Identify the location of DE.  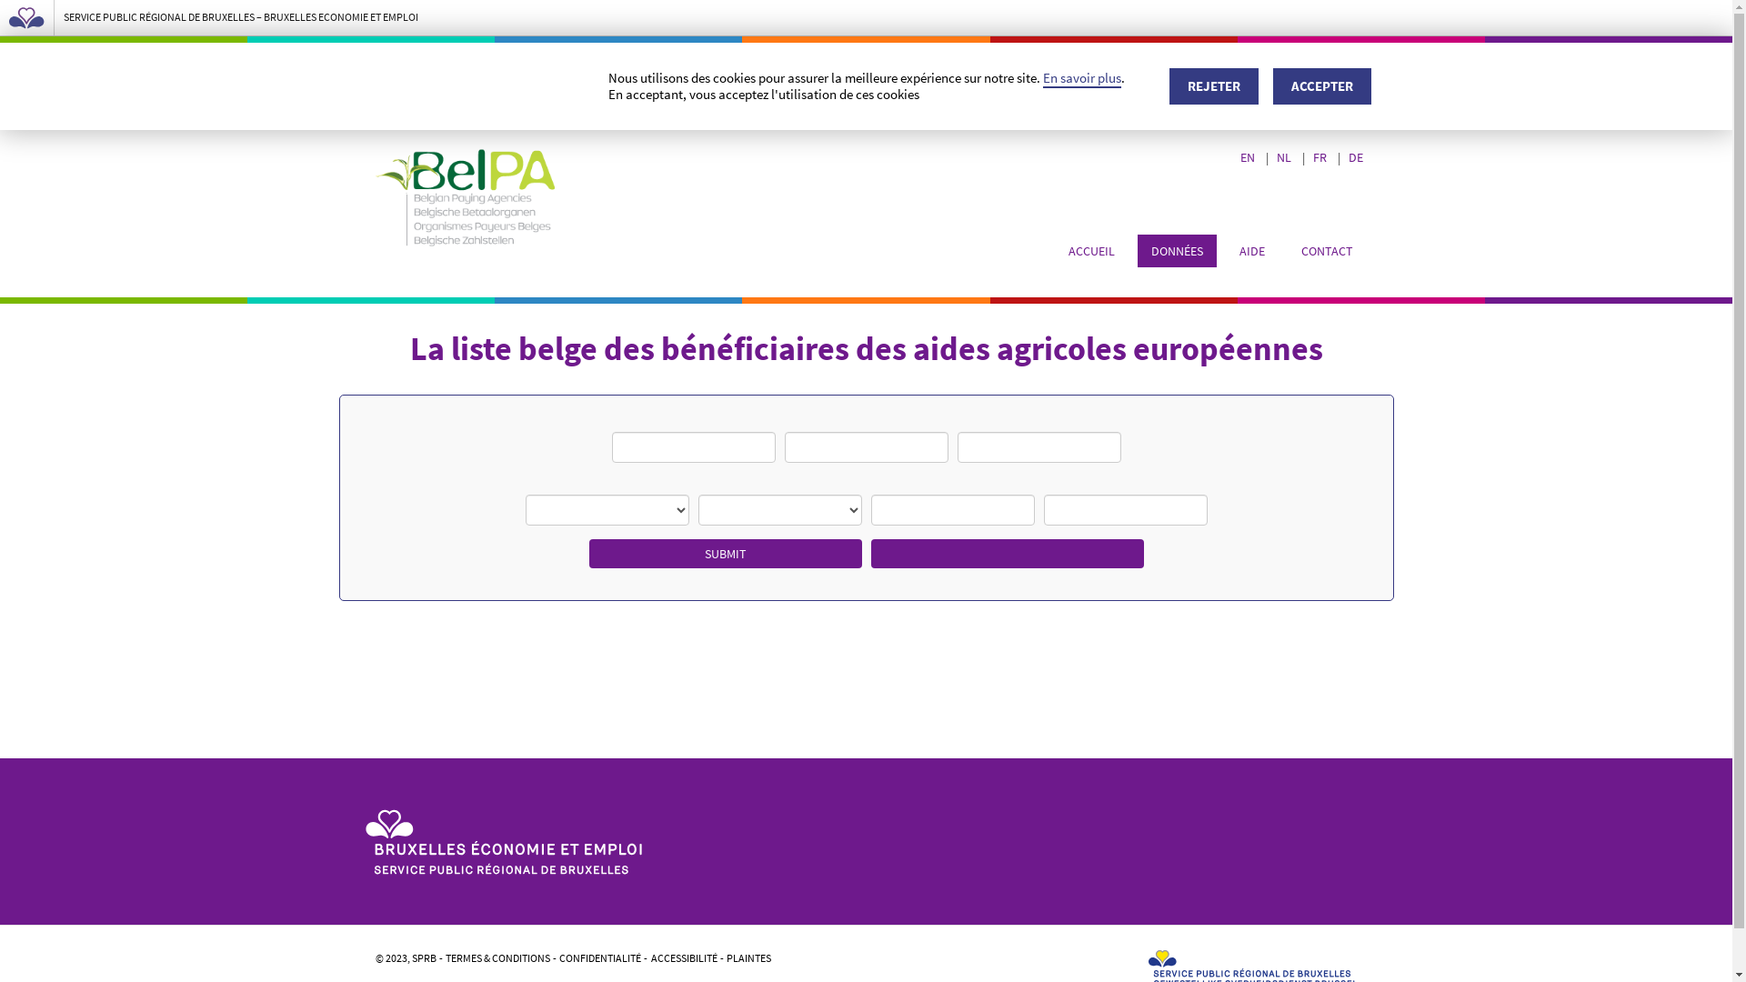
(1357, 157).